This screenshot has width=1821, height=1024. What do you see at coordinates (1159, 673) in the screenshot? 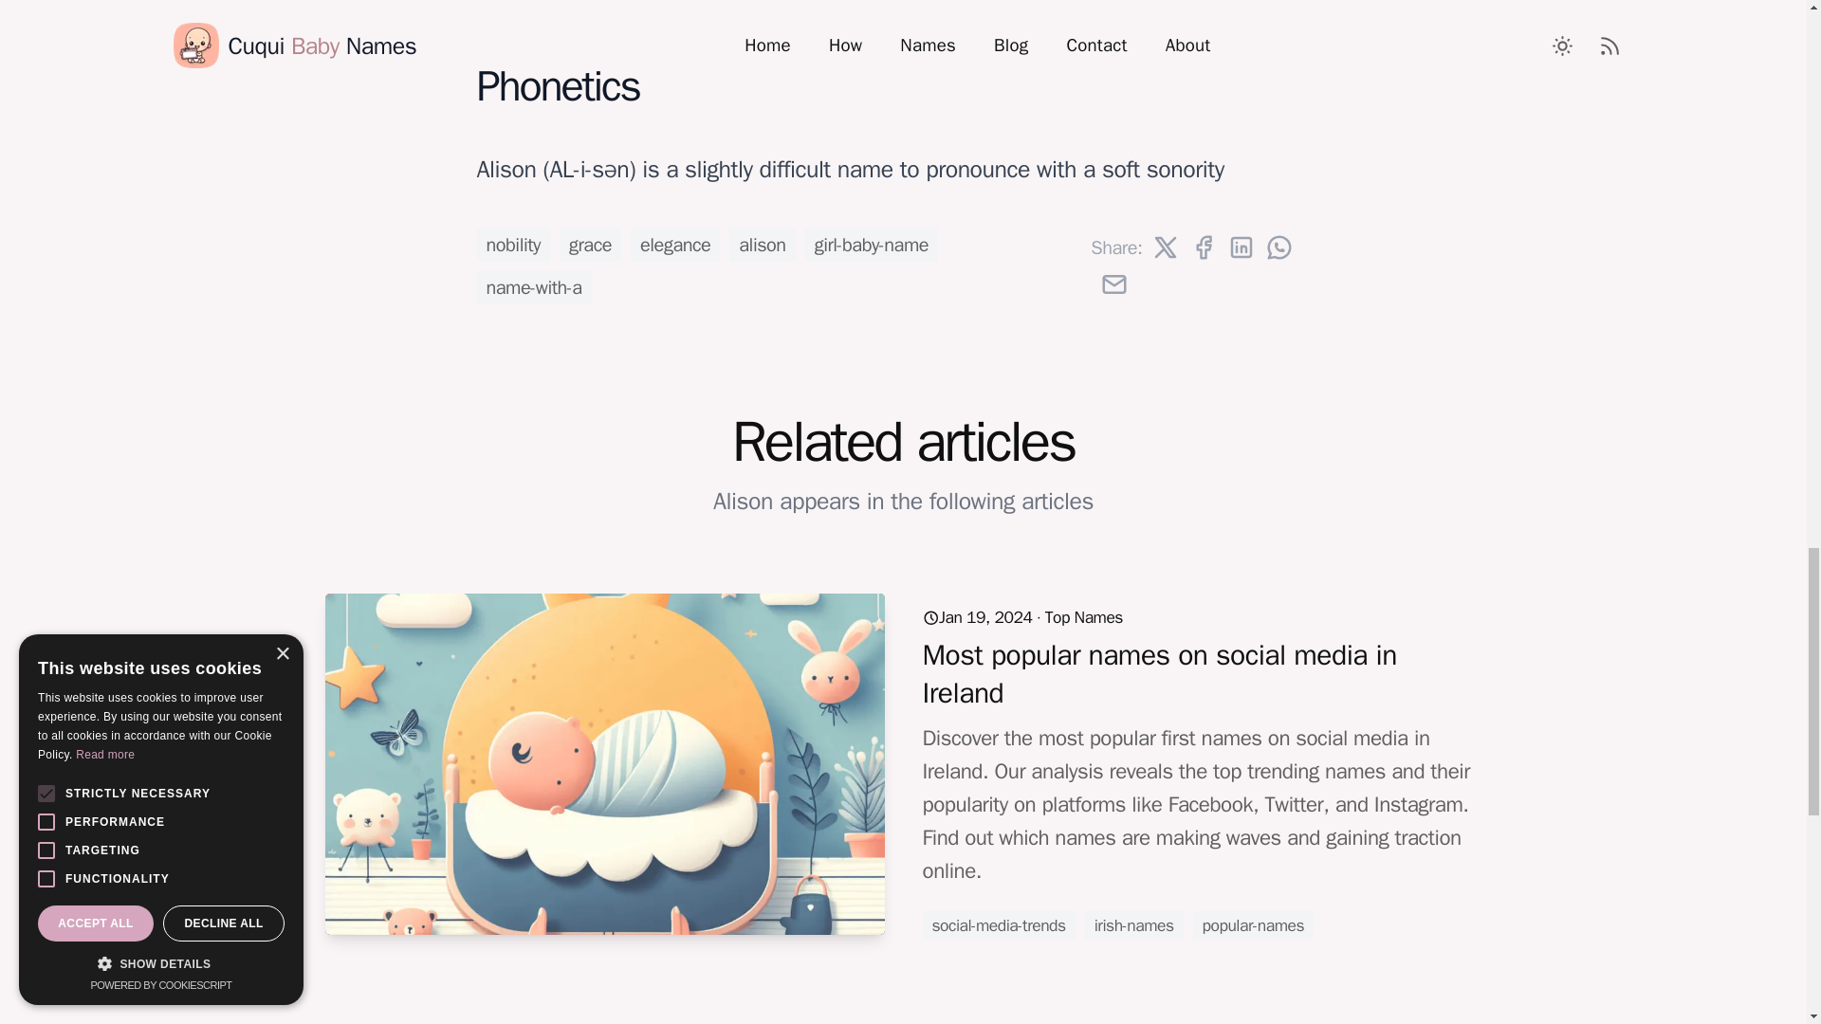
I see `Most popular names on social media in Ireland` at bounding box center [1159, 673].